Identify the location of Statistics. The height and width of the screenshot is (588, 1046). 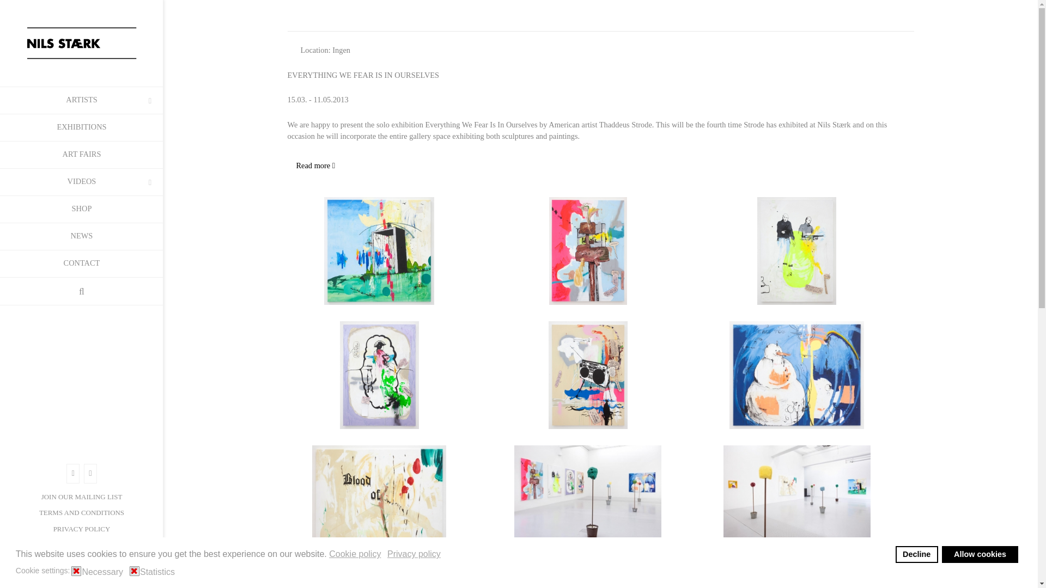
(159, 572).